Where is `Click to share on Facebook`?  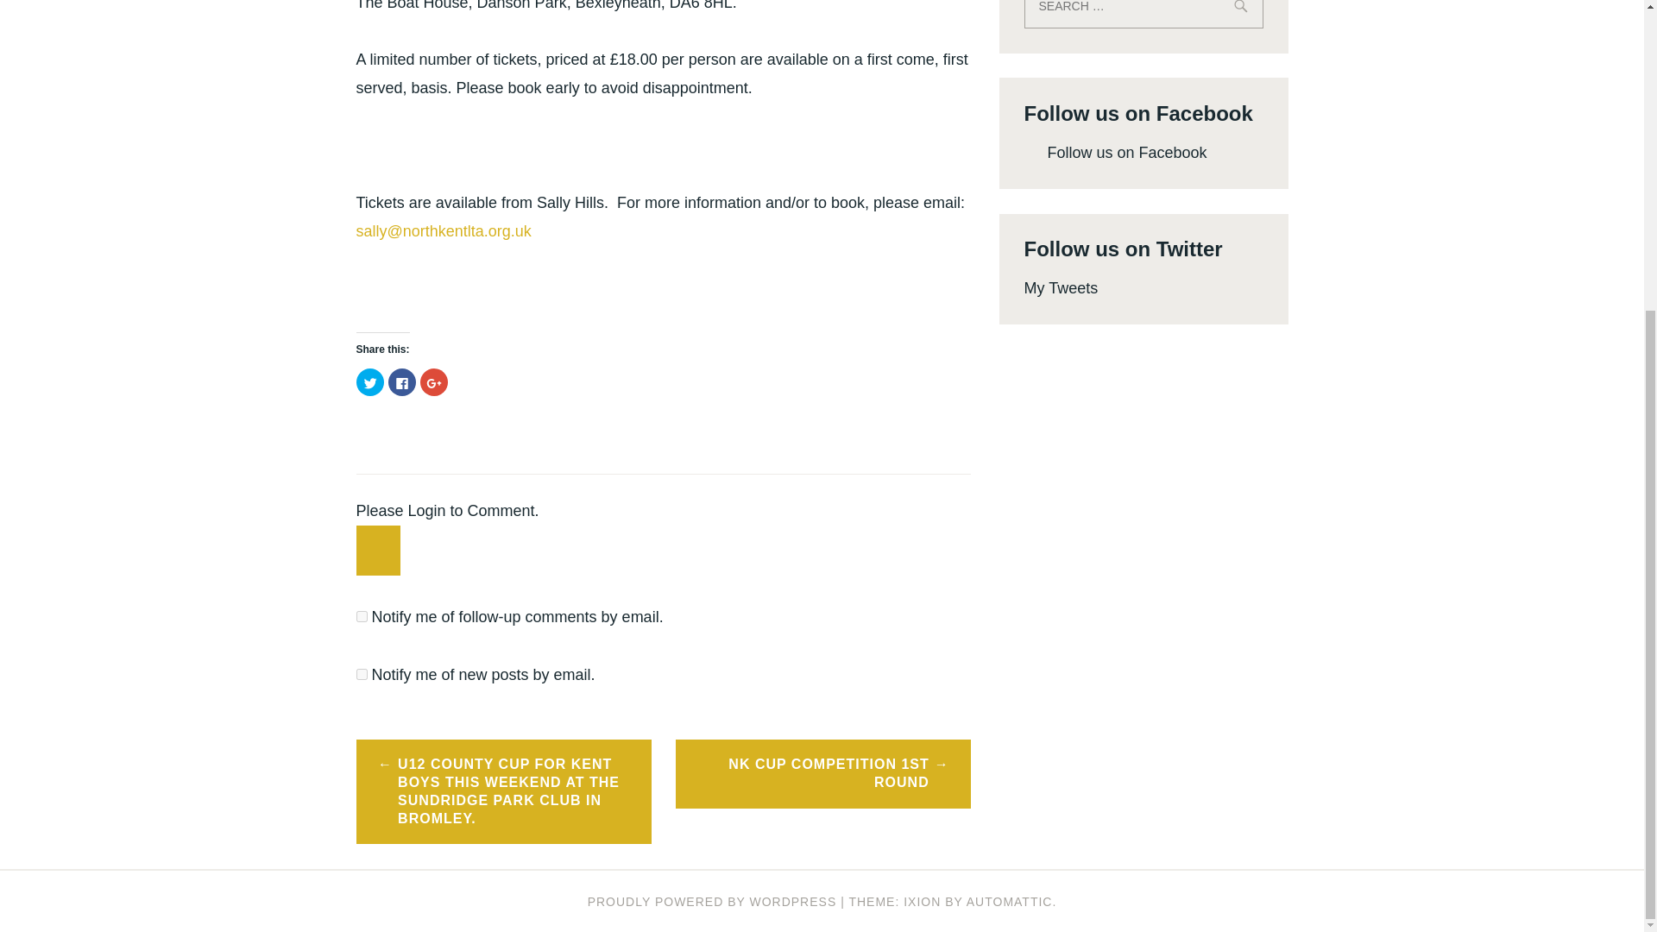 Click to share on Facebook is located at coordinates (401, 381).